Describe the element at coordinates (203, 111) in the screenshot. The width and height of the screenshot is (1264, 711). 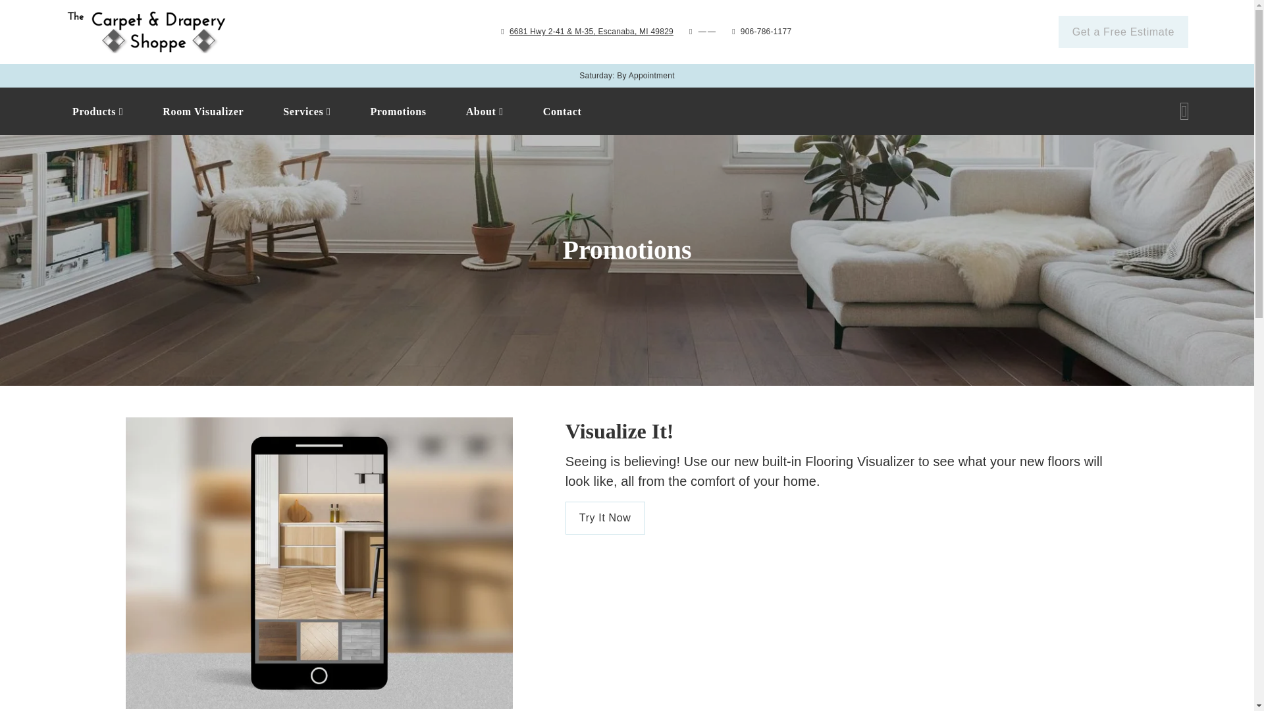
I see `Services` at that location.